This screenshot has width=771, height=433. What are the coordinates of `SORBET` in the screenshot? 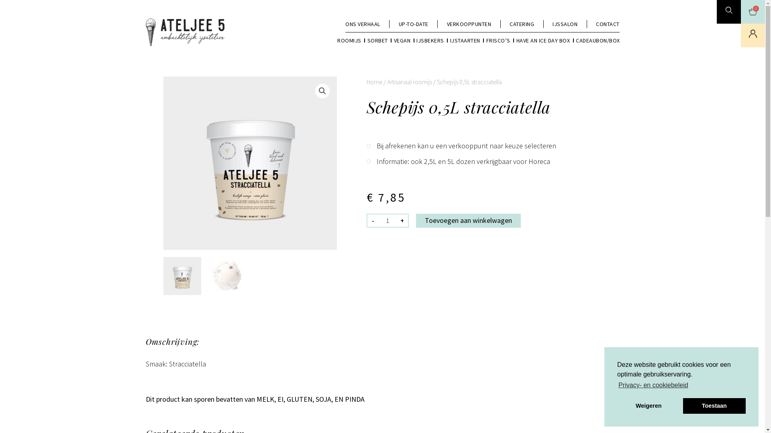 It's located at (377, 40).